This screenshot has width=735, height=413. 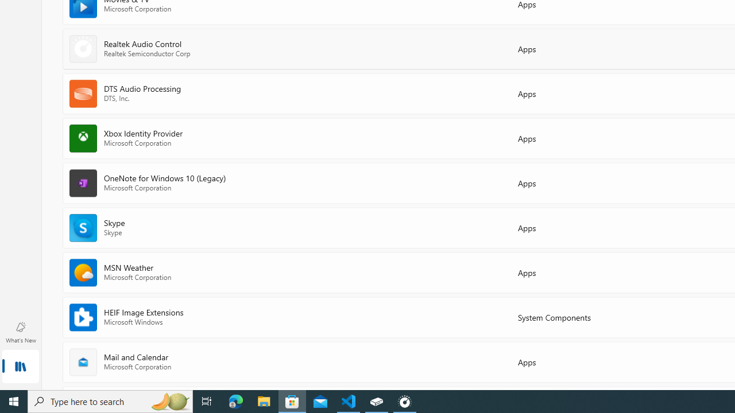 What do you see at coordinates (21, 367) in the screenshot?
I see `Library` at bounding box center [21, 367].